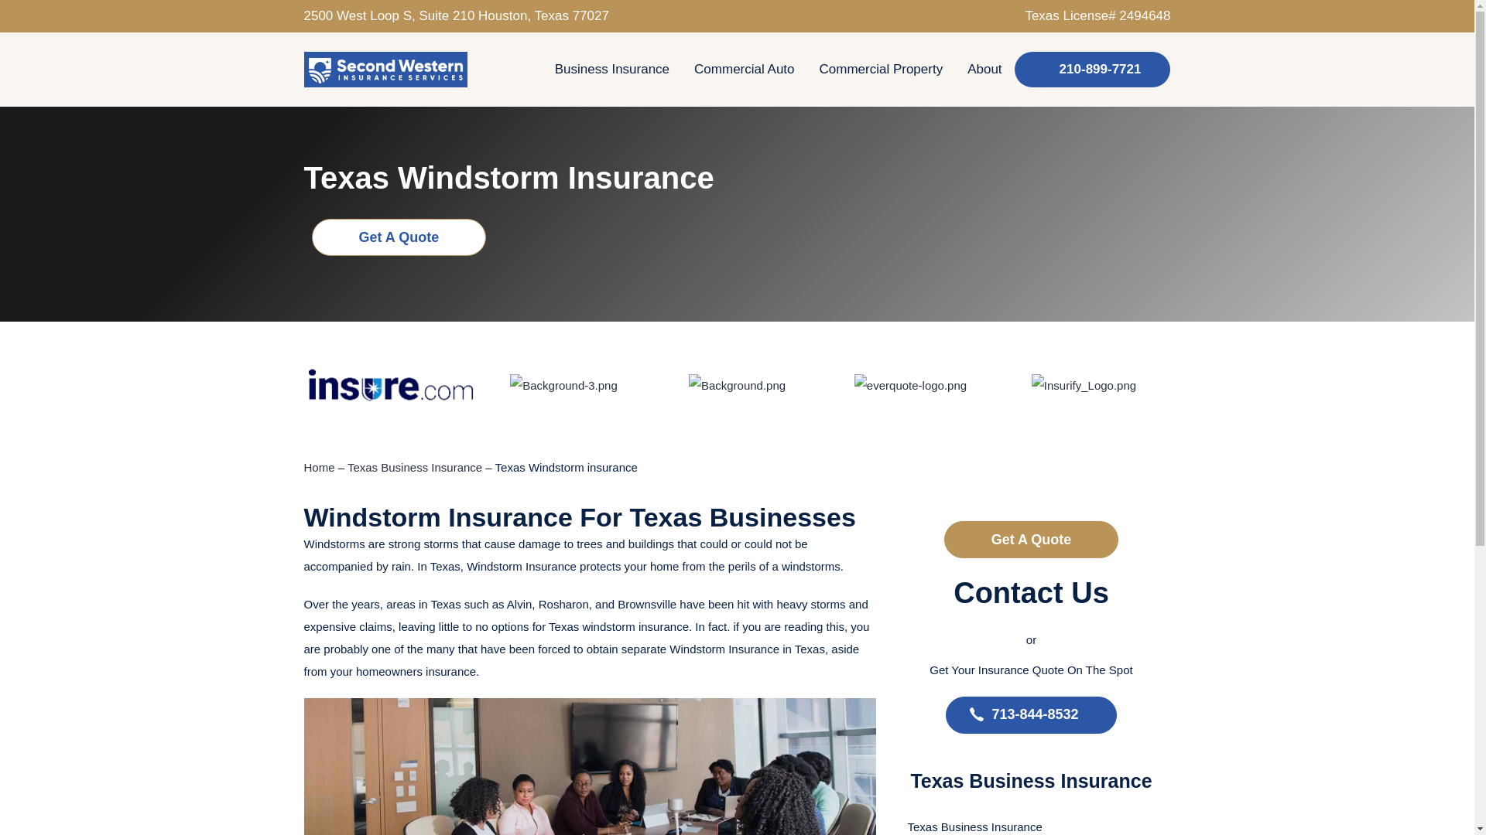 This screenshot has height=835, width=1486. I want to click on Commercial Property, so click(881, 70).